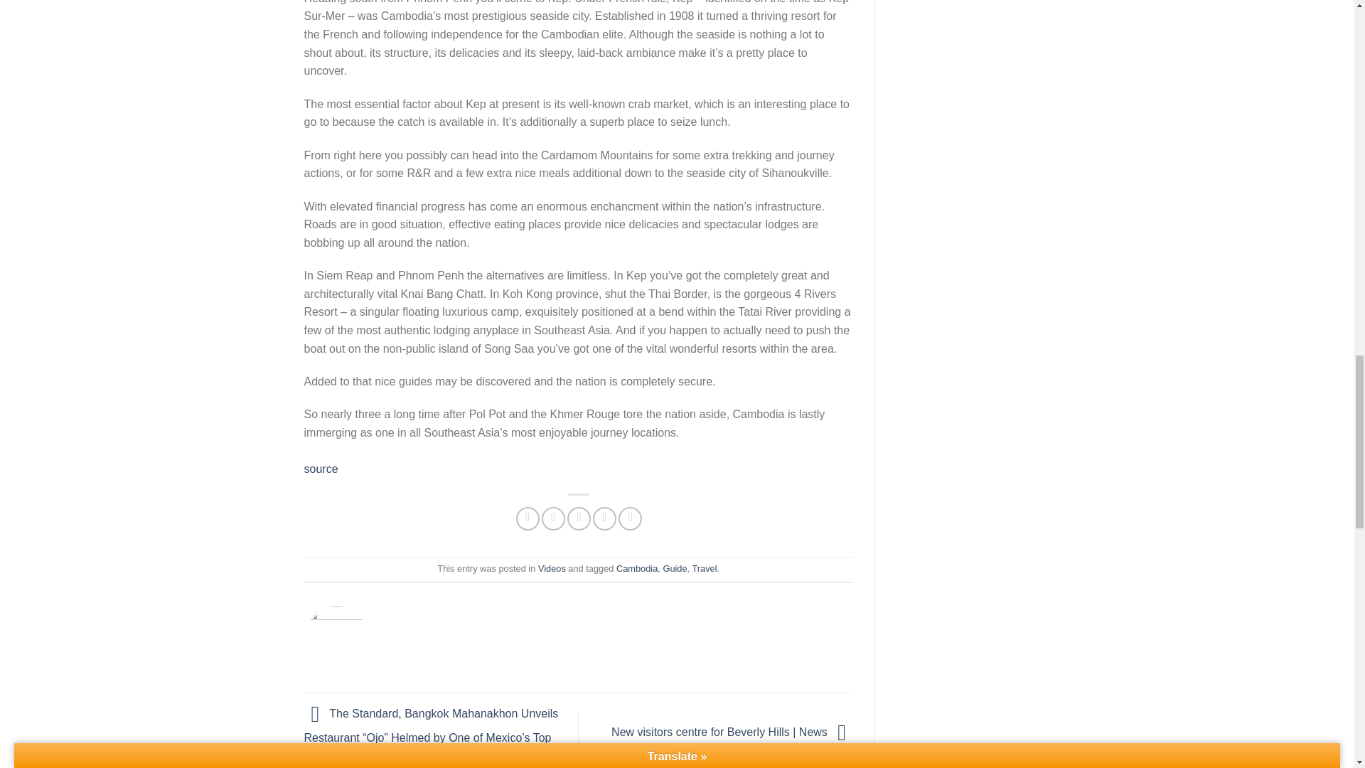 The width and height of the screenshot is (1365, 768). Describe the element at coordinates (704, 567) in the screenshot. I see `Travel` at that location.